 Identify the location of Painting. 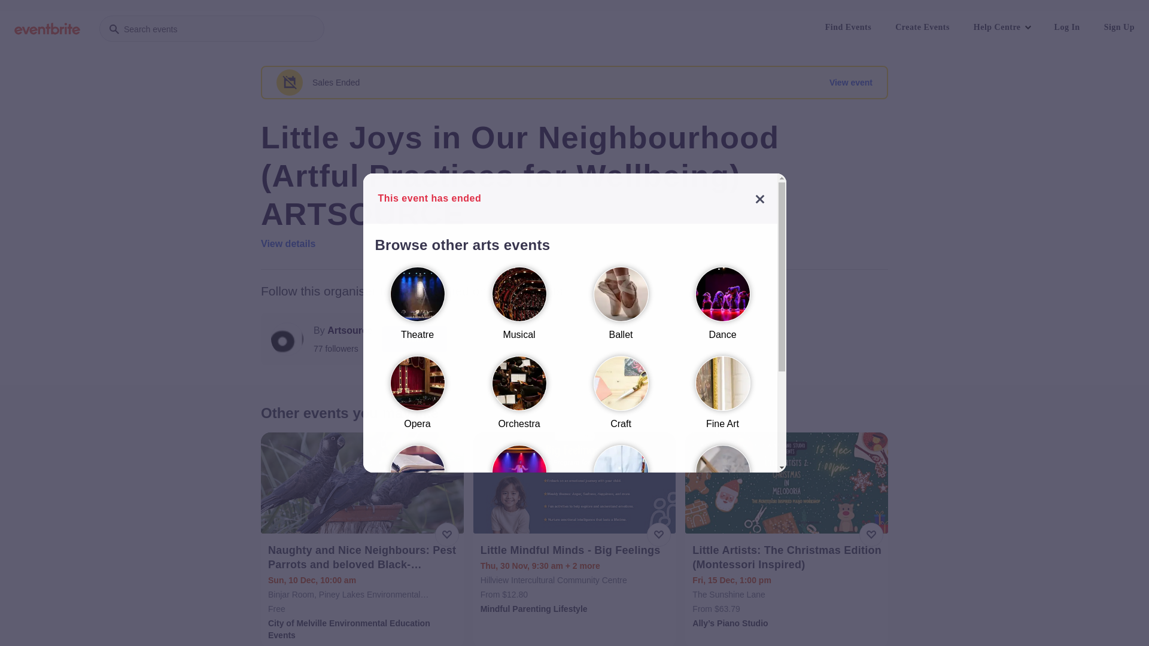
(621, 487).